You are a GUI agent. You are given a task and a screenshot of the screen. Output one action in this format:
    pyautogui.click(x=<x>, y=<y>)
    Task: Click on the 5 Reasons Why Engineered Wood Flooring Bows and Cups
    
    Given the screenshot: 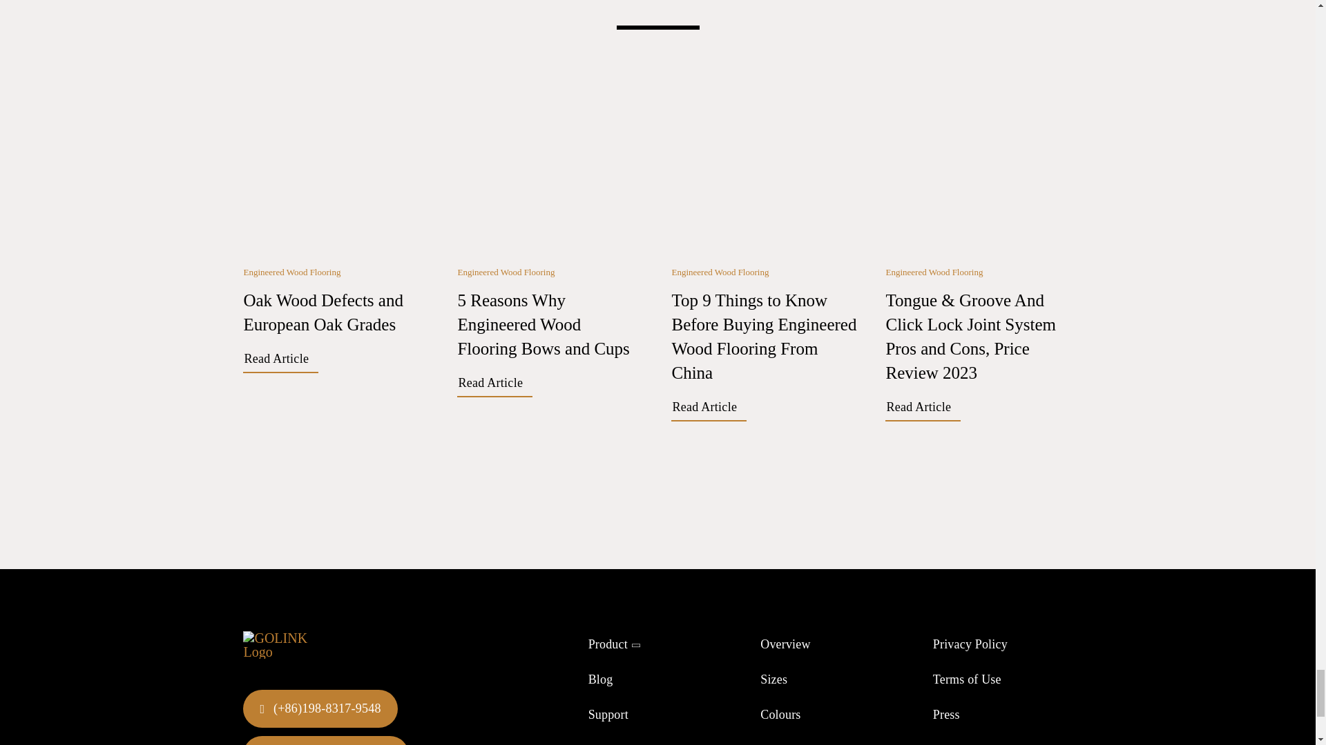 What is the action you would take?
    pyautogui.click(x=550, y=158)
    